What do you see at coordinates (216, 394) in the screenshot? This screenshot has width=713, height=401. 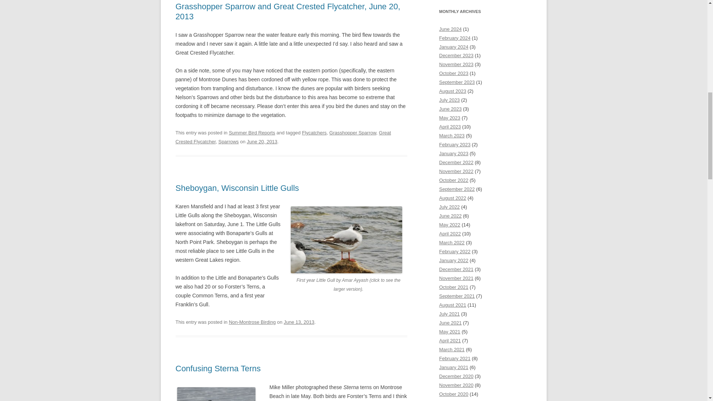 I see `Forster's Terns` at bounding box center [216, 394].